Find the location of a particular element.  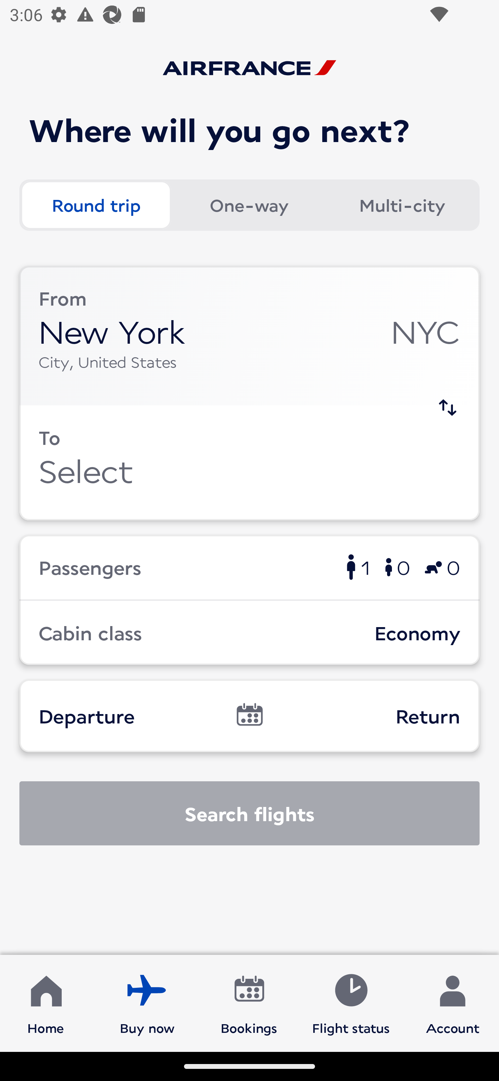

Passengers 1 0 0 is located at coordinates (249, 567).